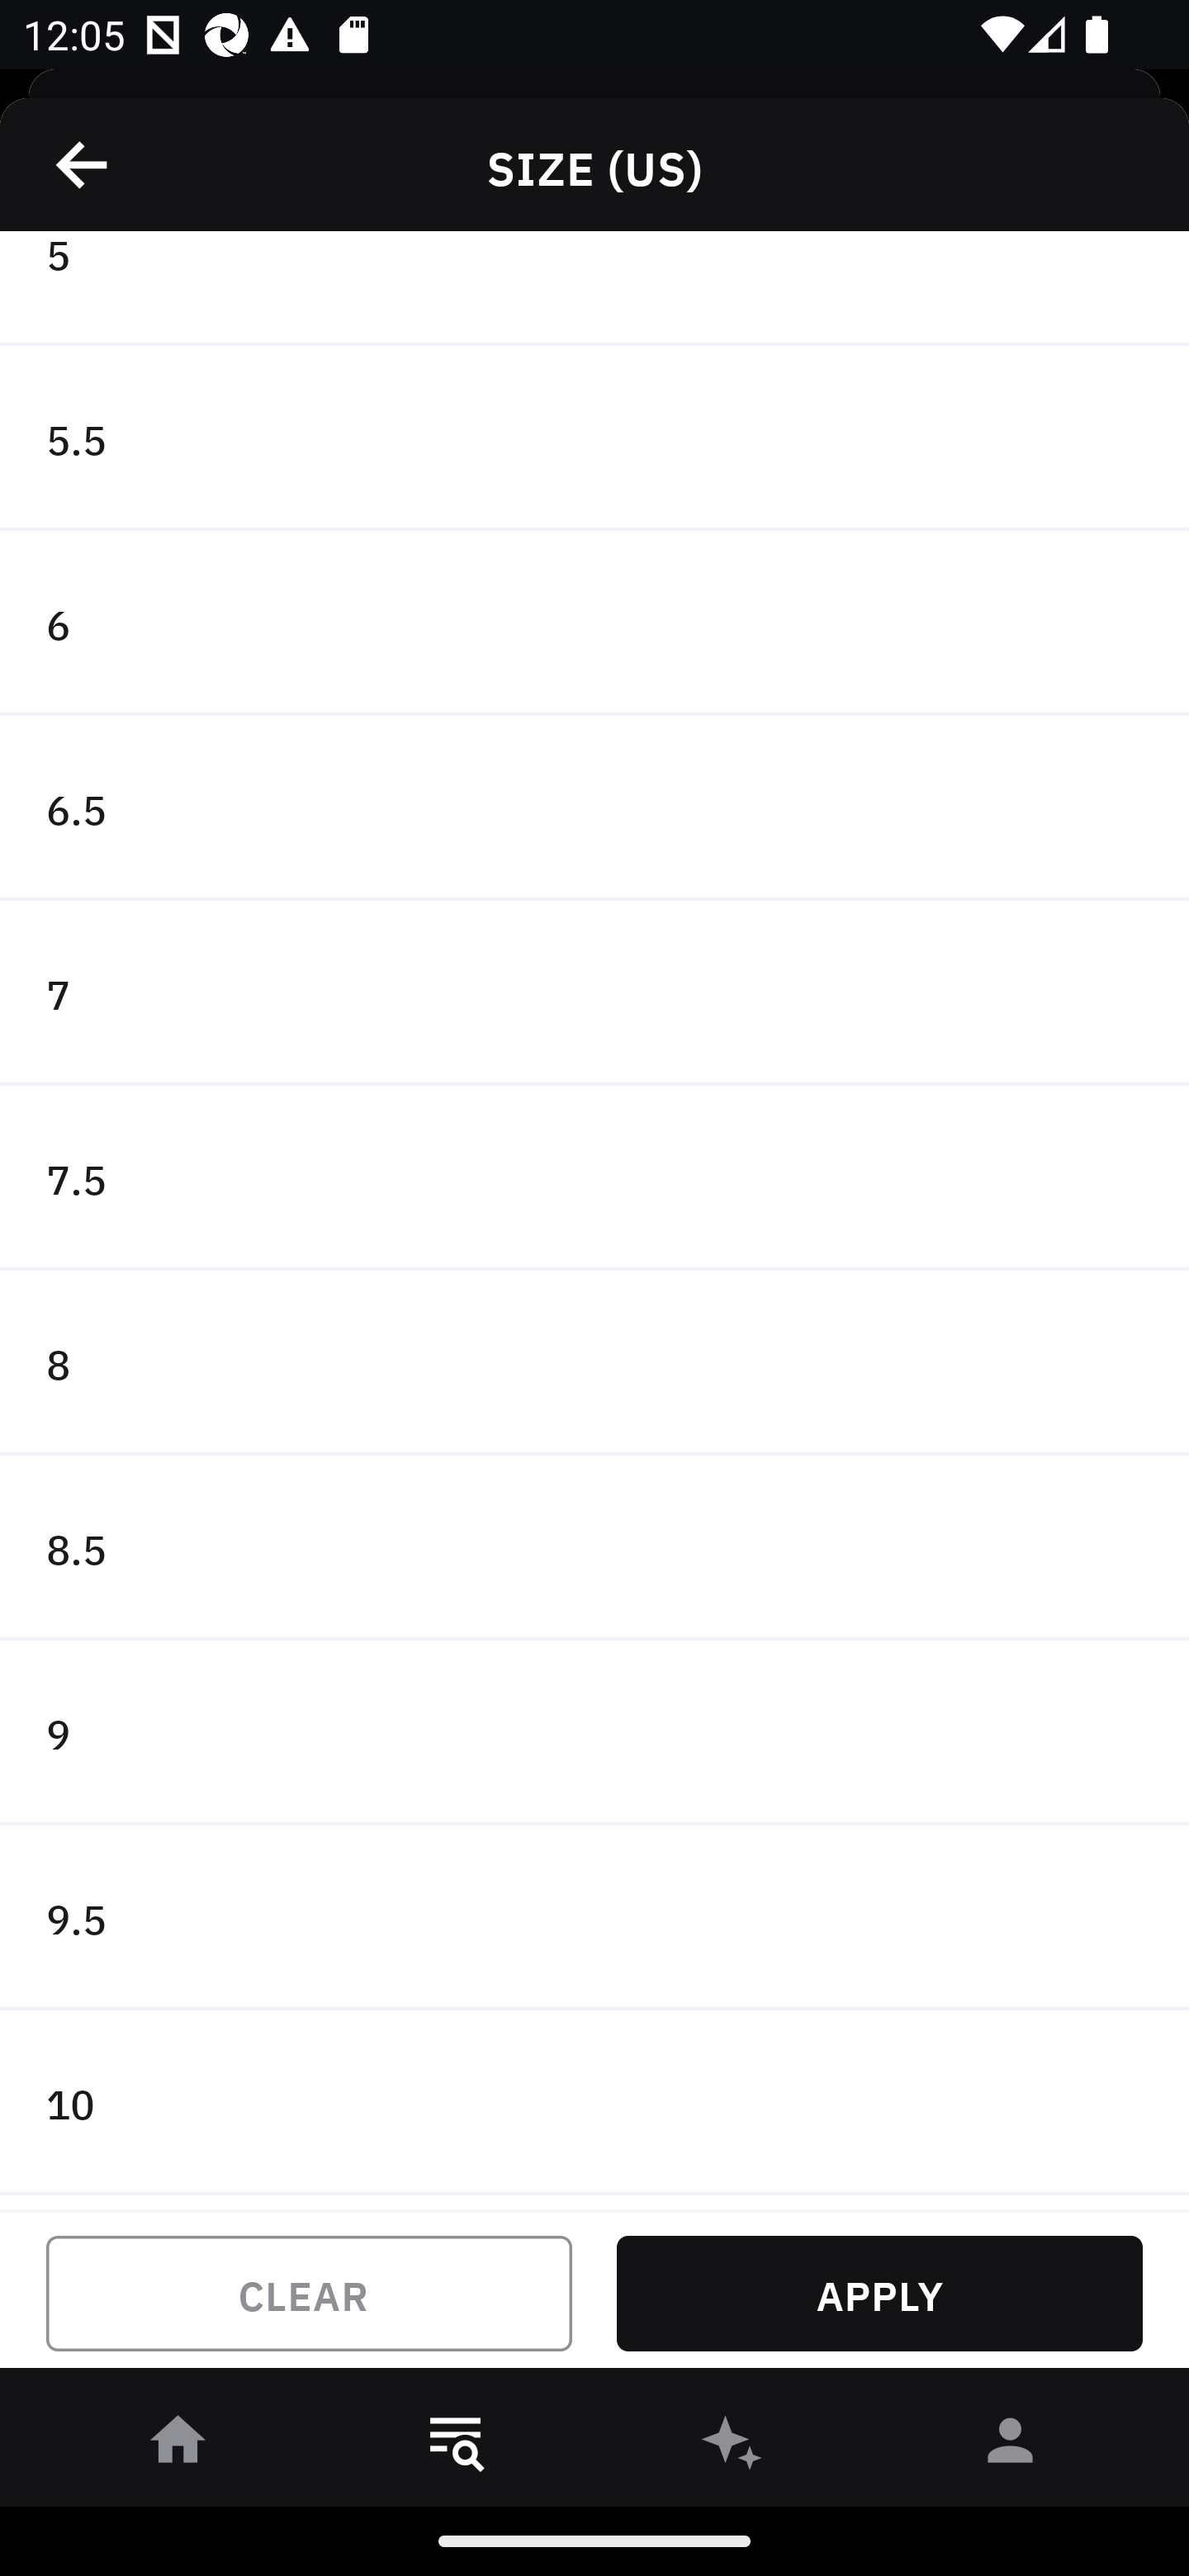 The height and width of the screenshot is (2576, 1189). I want to click on APPLY, so click(879, 2294).